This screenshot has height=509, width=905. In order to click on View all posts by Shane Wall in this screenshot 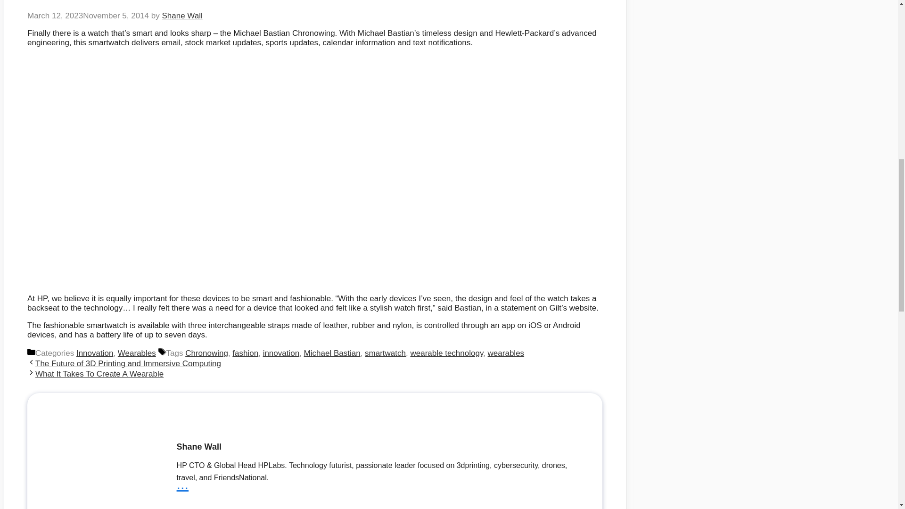, I will do `click(182, 16)`.